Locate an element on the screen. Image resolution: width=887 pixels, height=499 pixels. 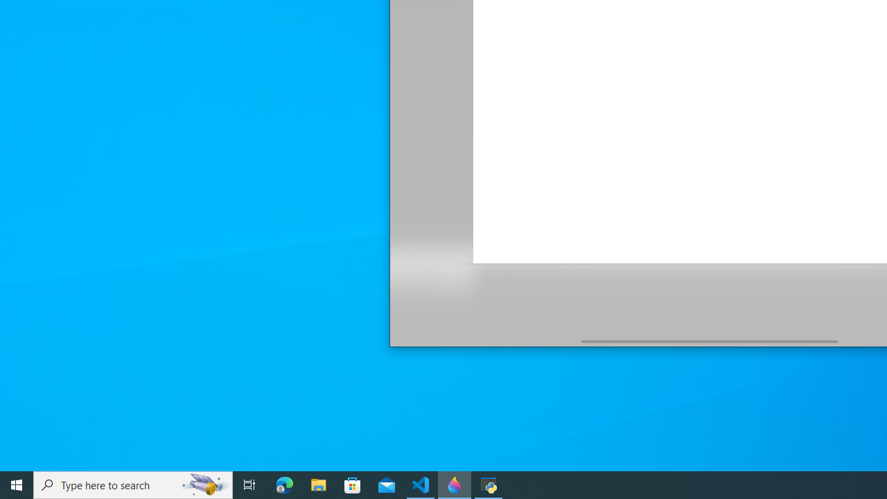
Horizontal Large Decrease is located at coordinates (485, 341).